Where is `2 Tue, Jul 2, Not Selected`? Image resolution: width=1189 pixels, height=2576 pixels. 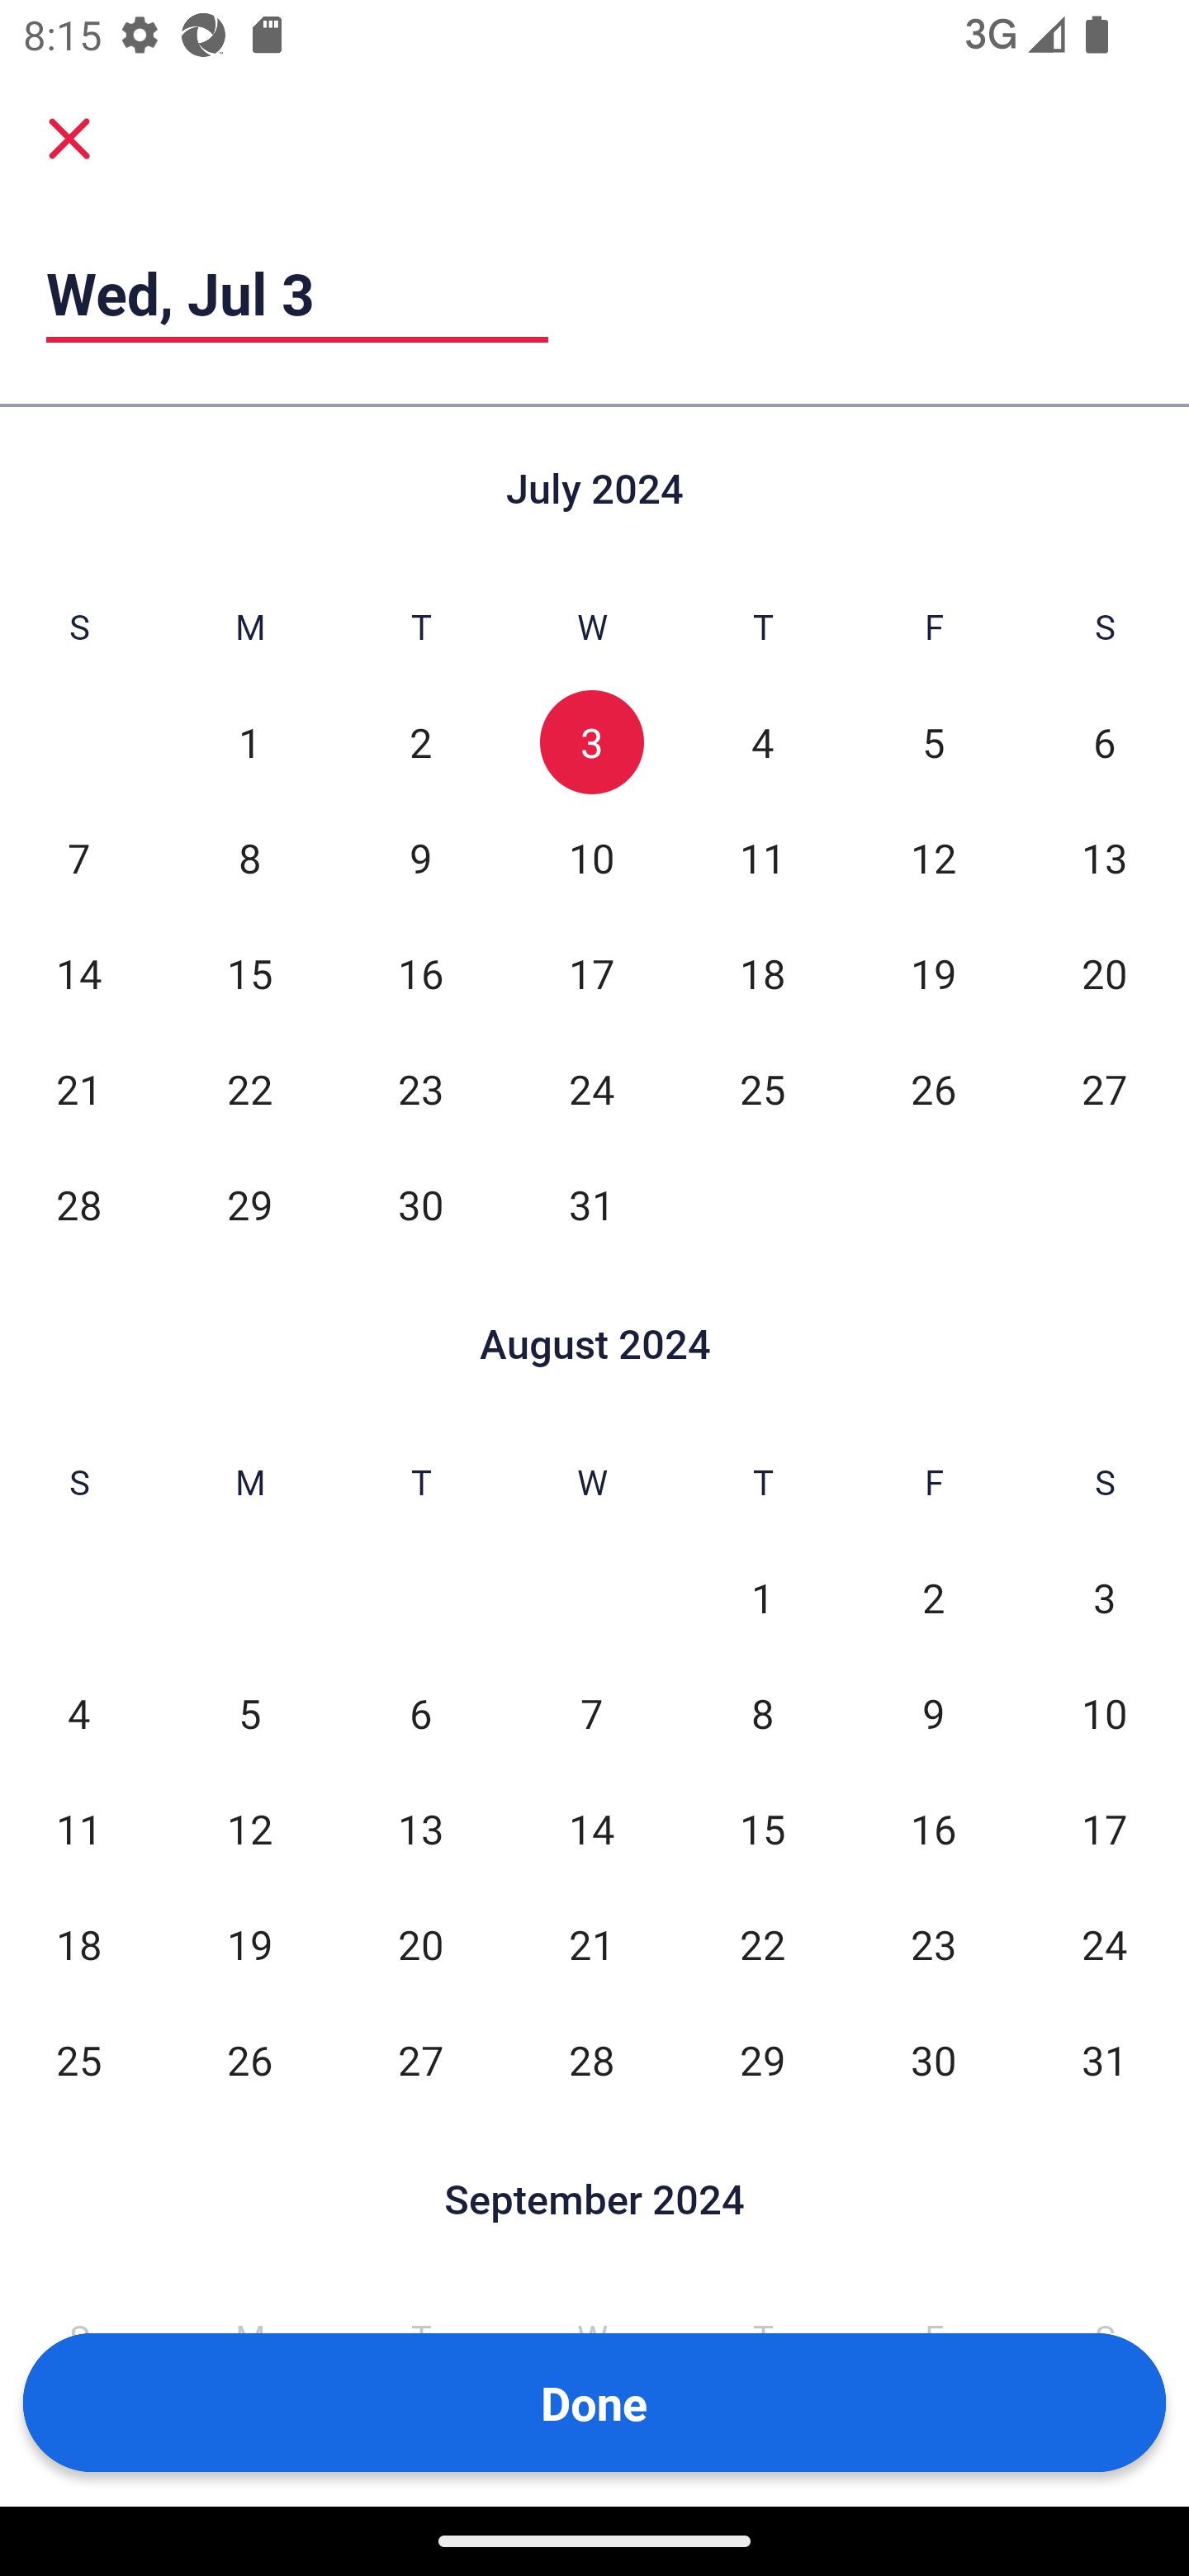 2 Tue, Jul 2, Not Selected is located at coordinates (421, 743).